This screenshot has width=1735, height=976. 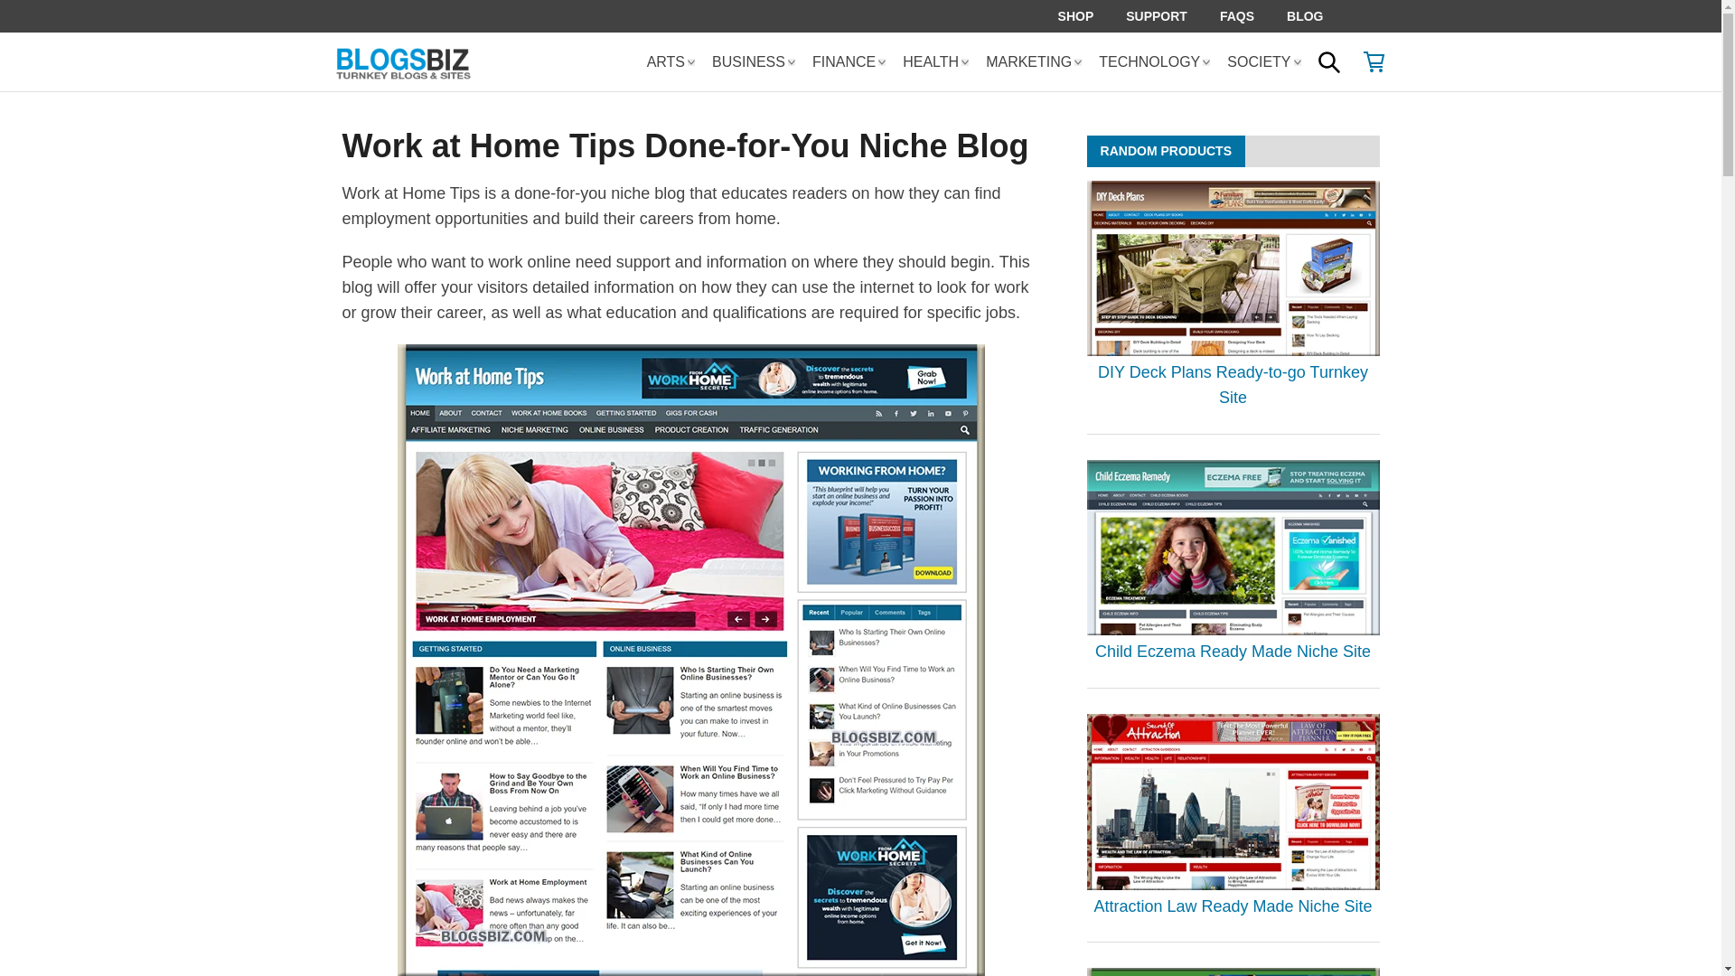 I want to click on HEALTH, so click(x=933, y=61).